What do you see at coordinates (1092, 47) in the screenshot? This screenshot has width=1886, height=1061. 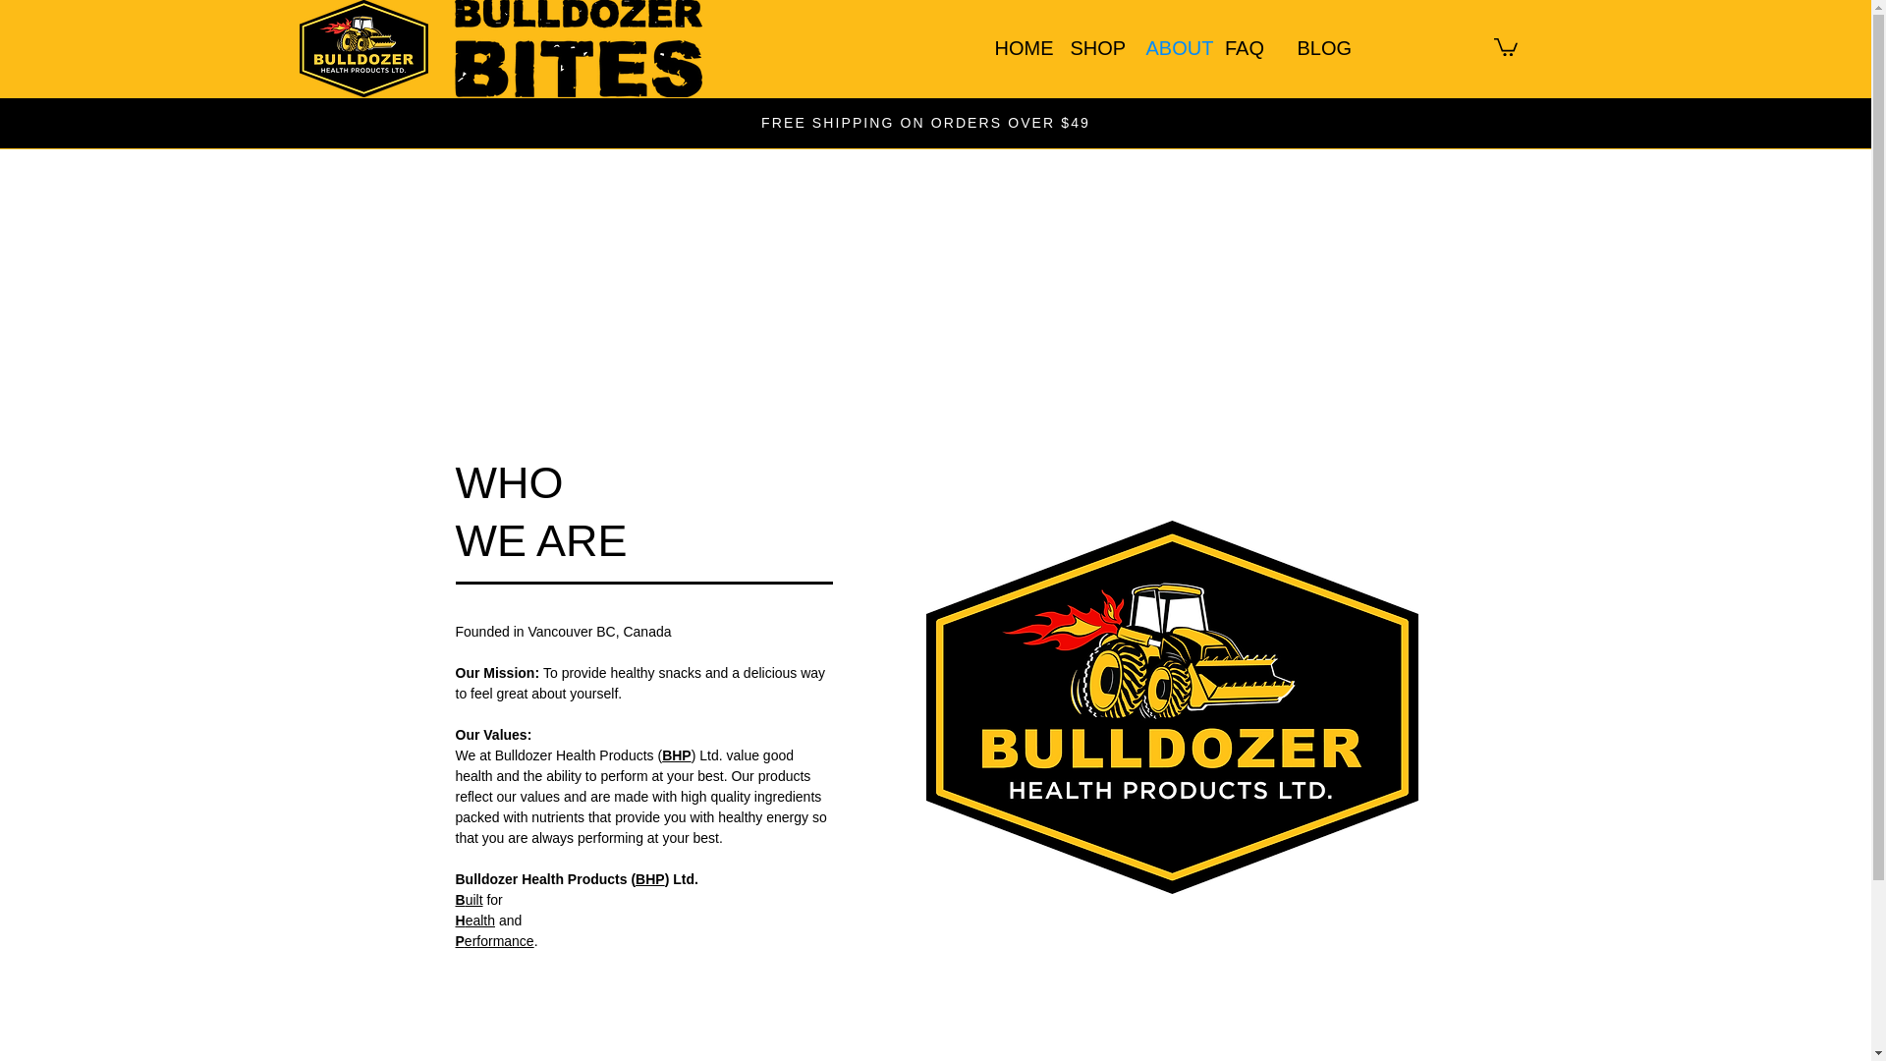 I see `SHOP` at bounding box center [1092, 47].